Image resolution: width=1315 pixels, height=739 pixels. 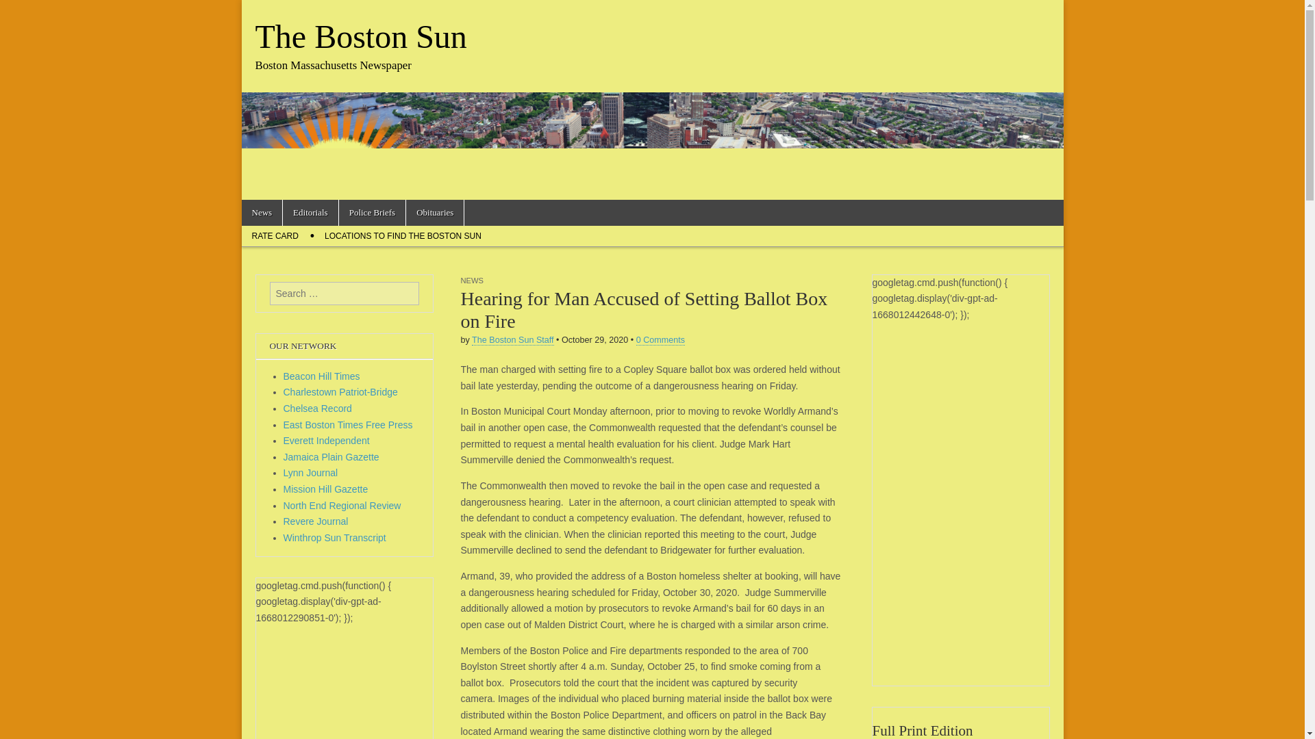 I want to click on Mission Hill Gazette, so click(x=326, y=489).